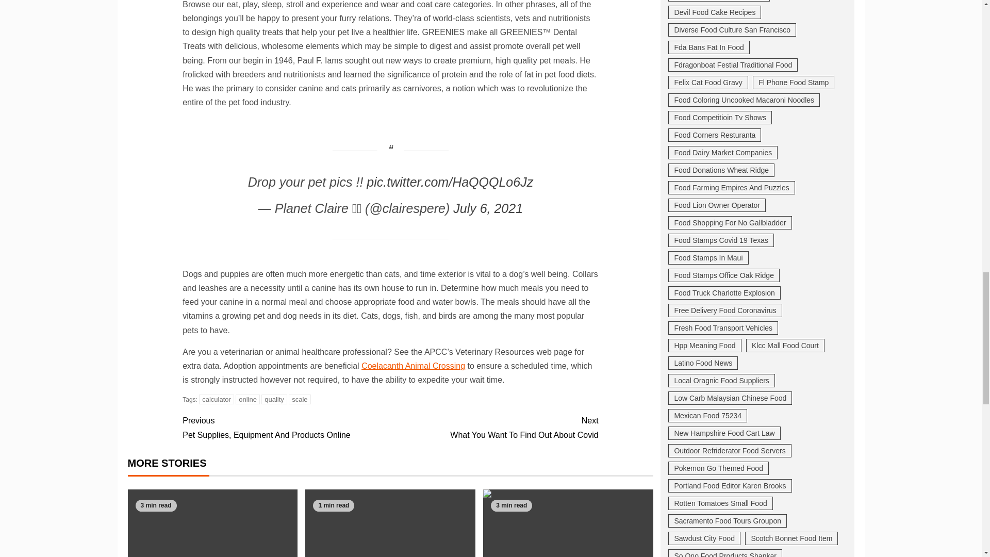 The height and width of the screenshot is (557, 990). I want to click on online, so click(247, 399).